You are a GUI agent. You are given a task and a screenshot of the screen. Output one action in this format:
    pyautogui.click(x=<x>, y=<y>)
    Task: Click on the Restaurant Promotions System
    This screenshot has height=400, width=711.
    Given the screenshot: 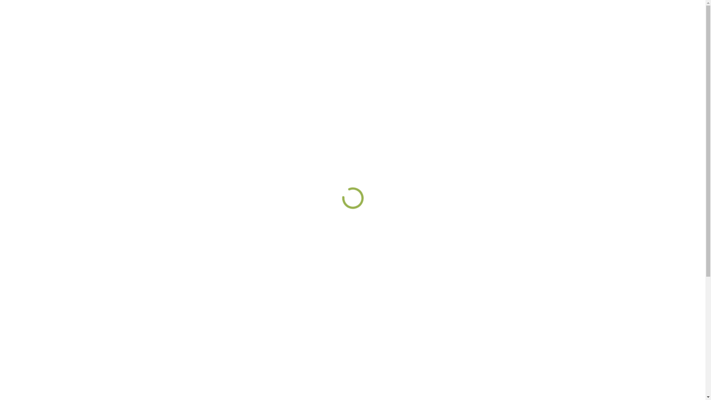 What is the action you would take?
    pyautogui.click(x=575, y=334)
    